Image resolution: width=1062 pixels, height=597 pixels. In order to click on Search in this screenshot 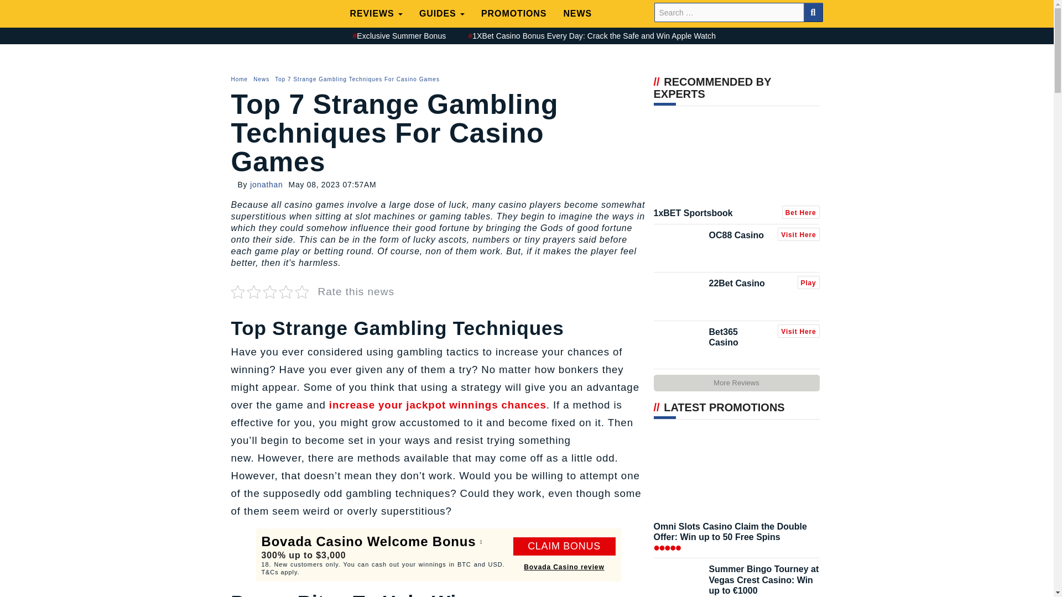, I will do `click(812, 12)`.